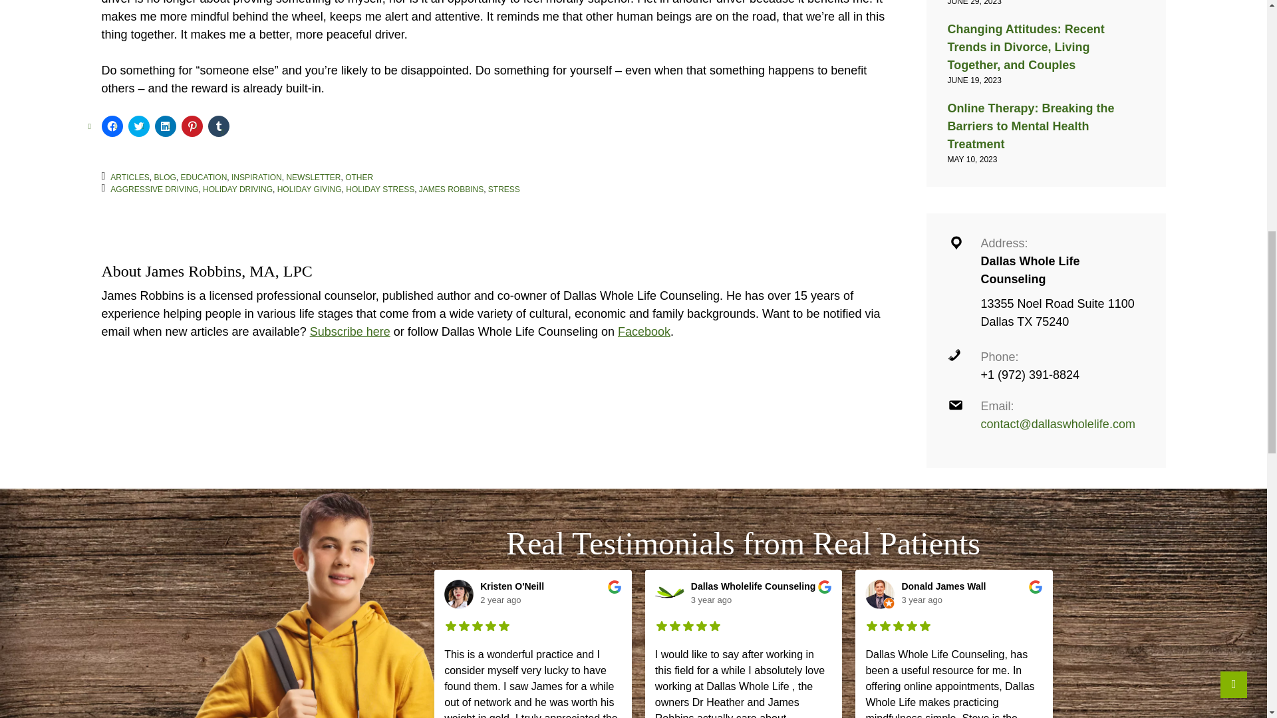  What do you see at coordinates (138, 126) in the screenshot?
I see `Click to share on Twitter` at bounding box center [138, 126].